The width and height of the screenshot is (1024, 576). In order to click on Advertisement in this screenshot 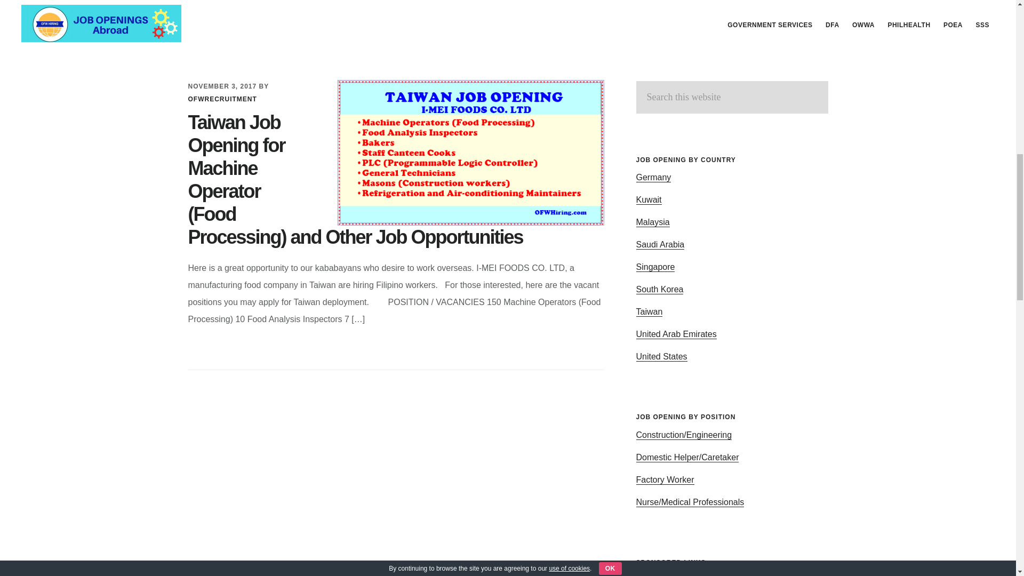, I will do `click(396, 29)`.